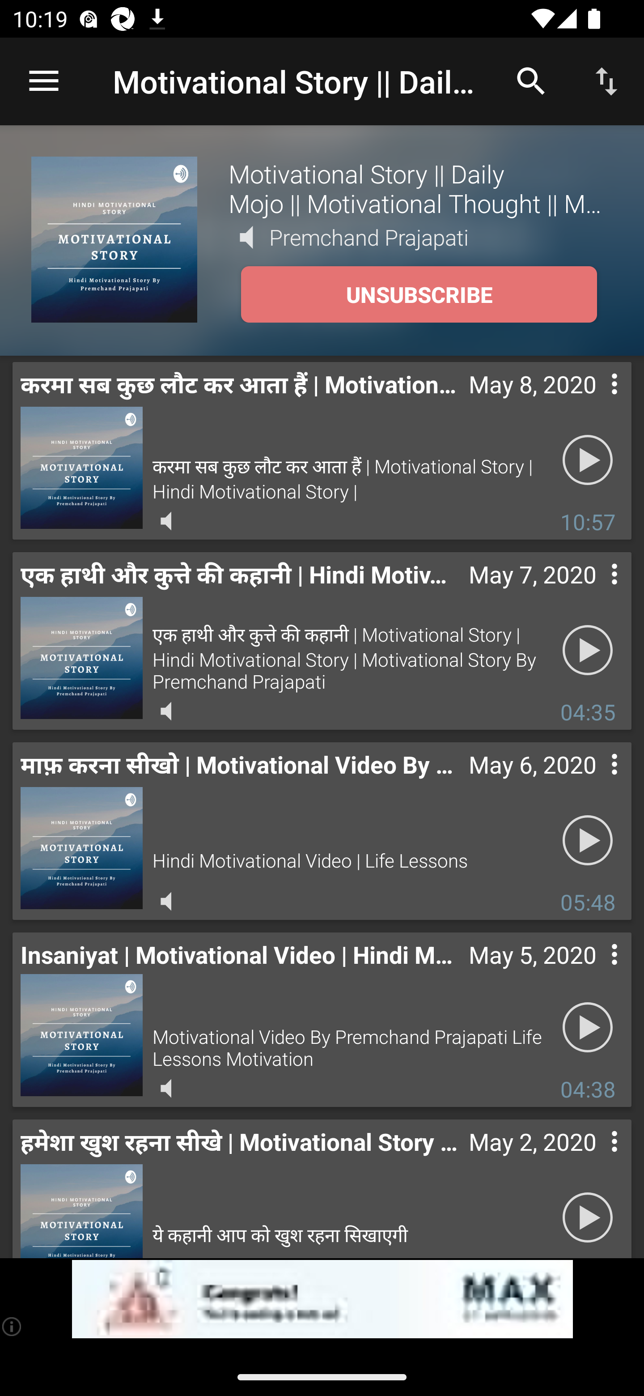 The height and width of the screenshot is (1396, 644). I want to click on Play, so click(588, 650).